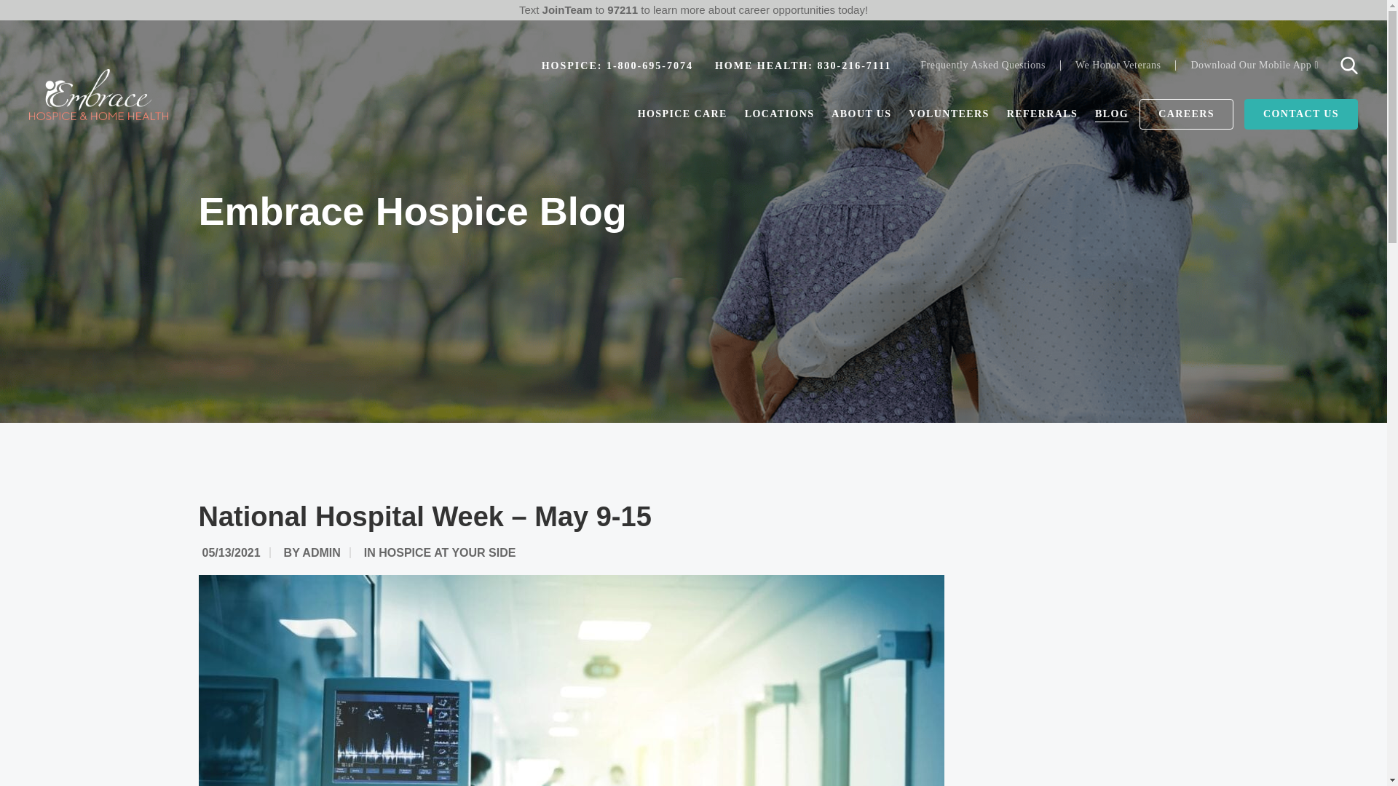 Image resolution: width=1398 pixels, height=786 pixels. I want to click on CAREERS, so click(1185, 114).